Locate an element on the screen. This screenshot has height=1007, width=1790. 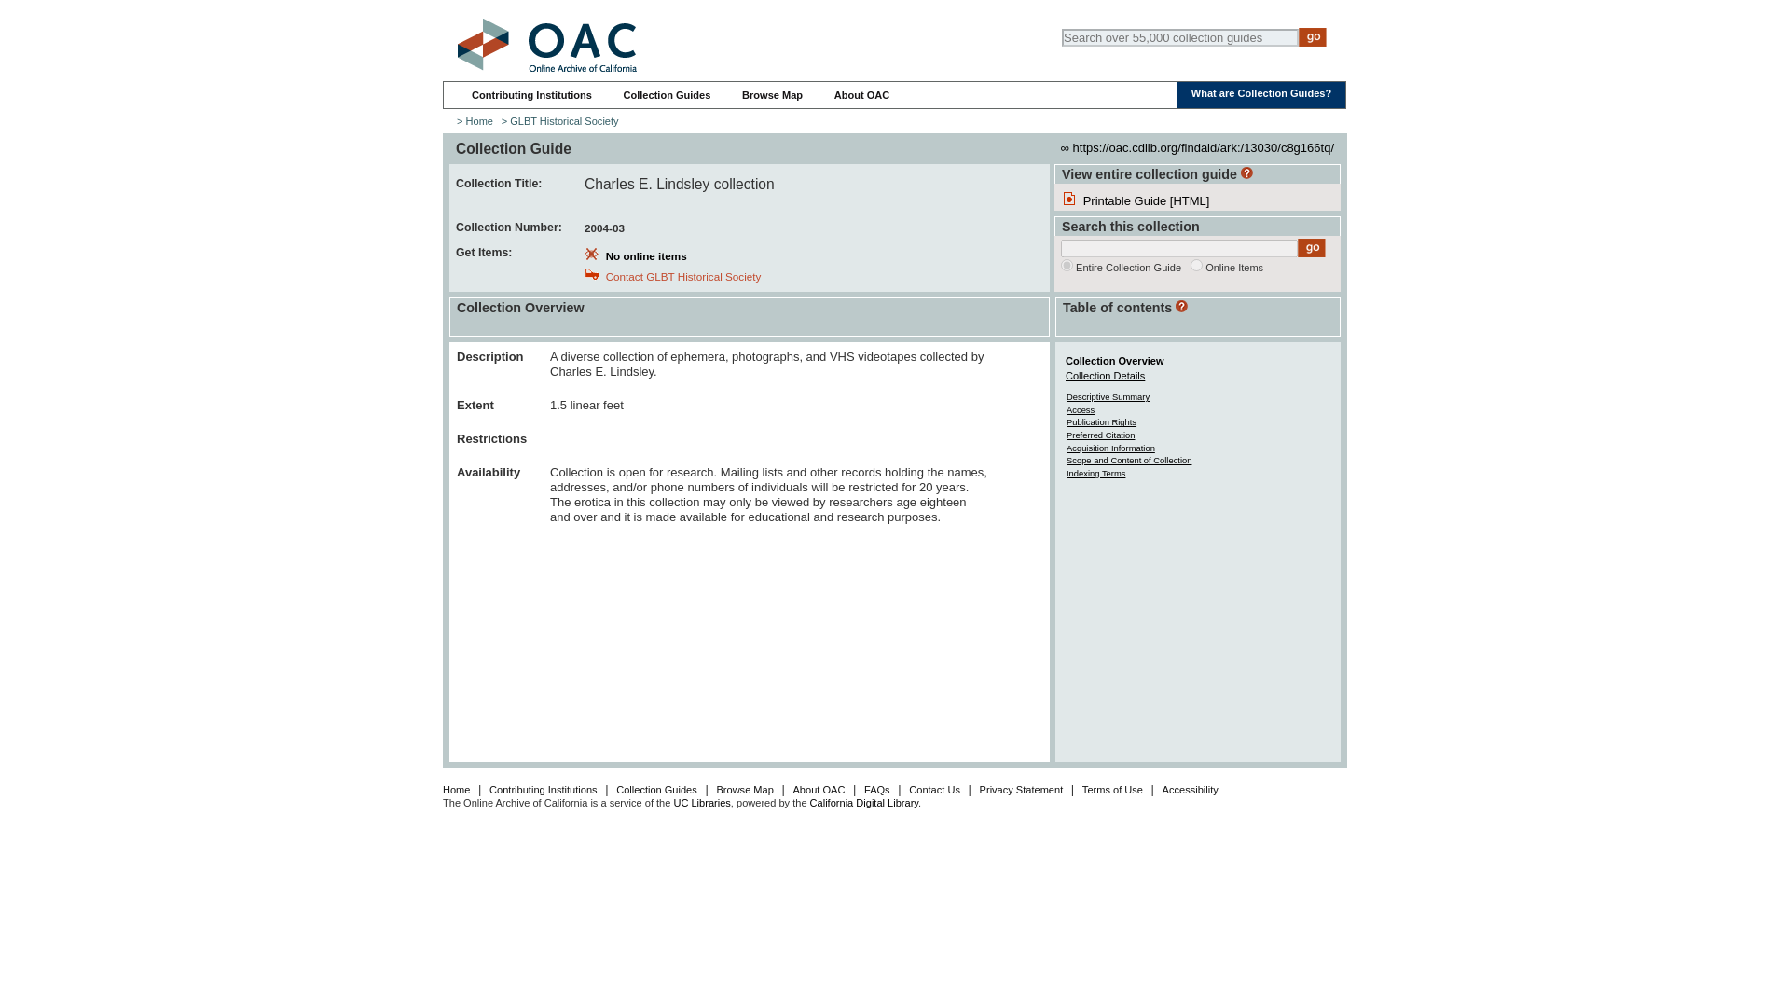
Search is located at coordinates (1313, 37).